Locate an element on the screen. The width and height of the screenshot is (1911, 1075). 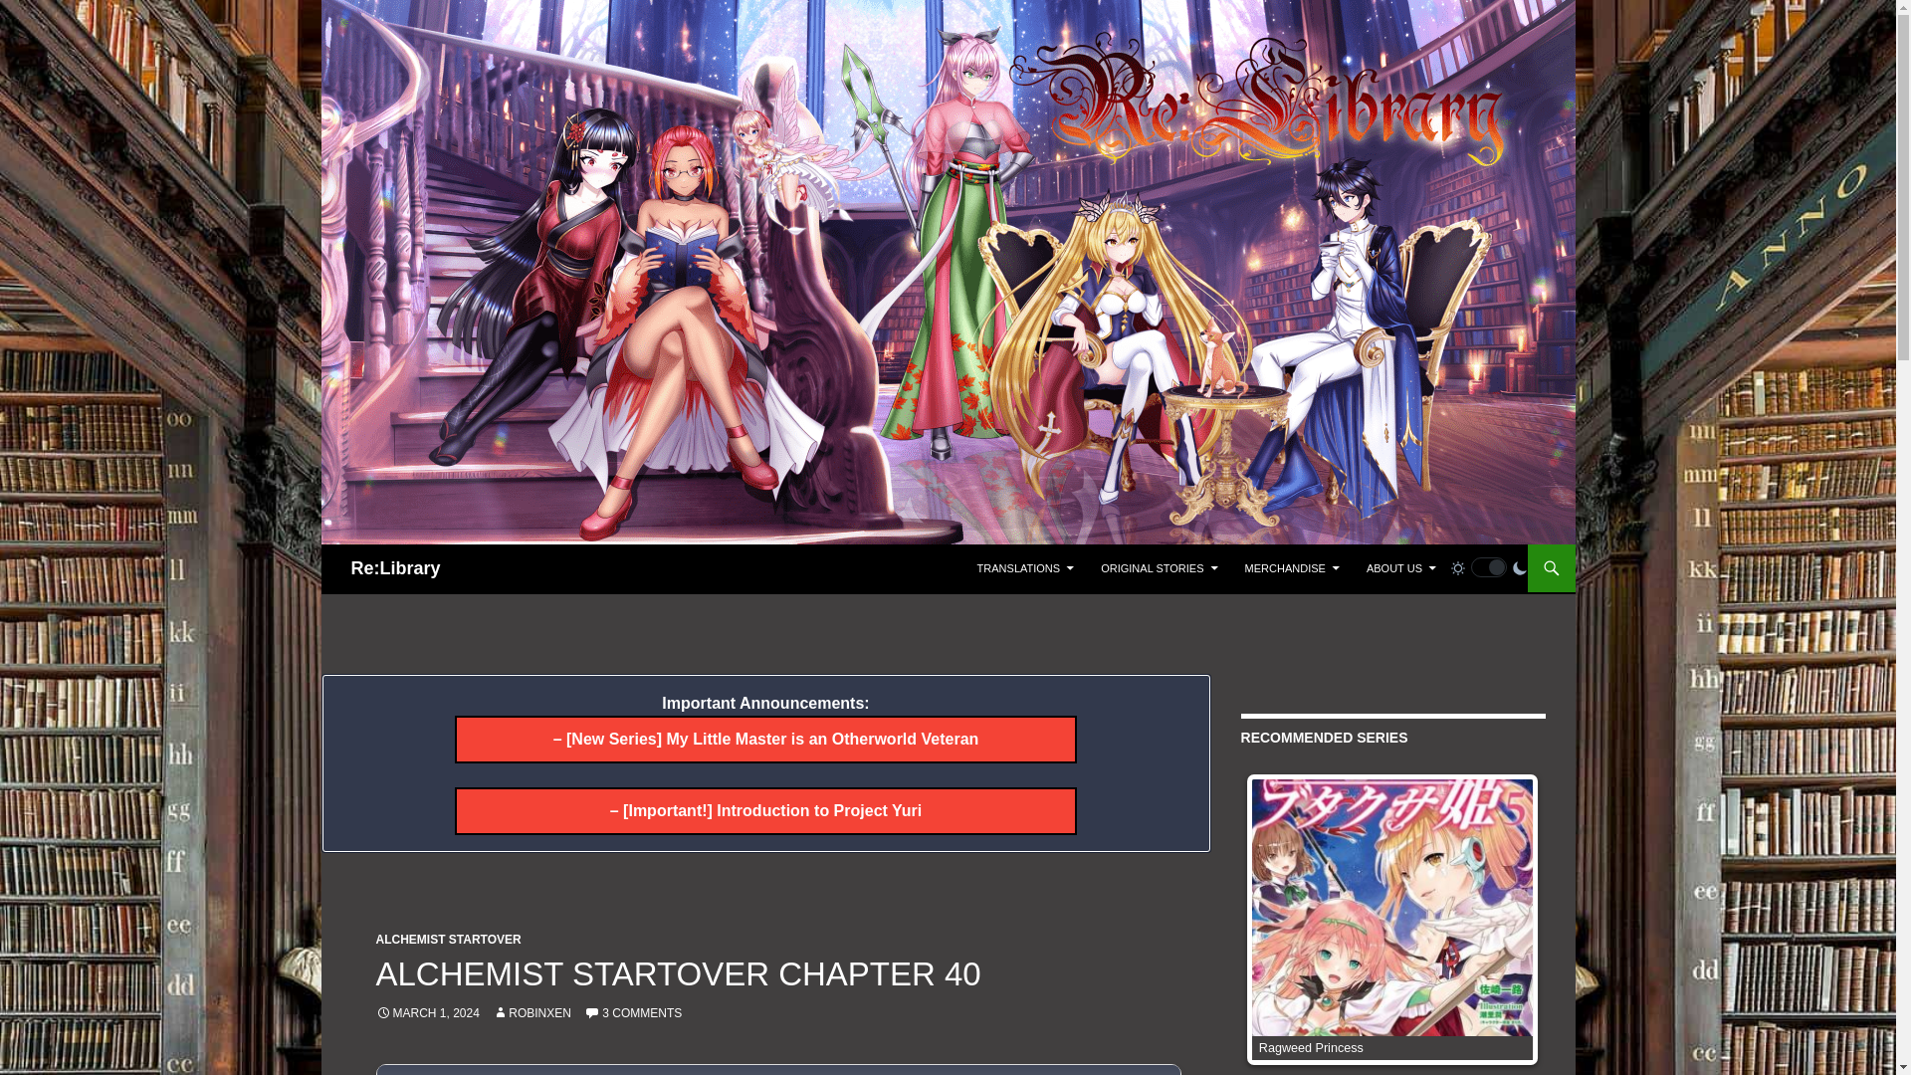
Re:Library is located at coordinates (394, 567).